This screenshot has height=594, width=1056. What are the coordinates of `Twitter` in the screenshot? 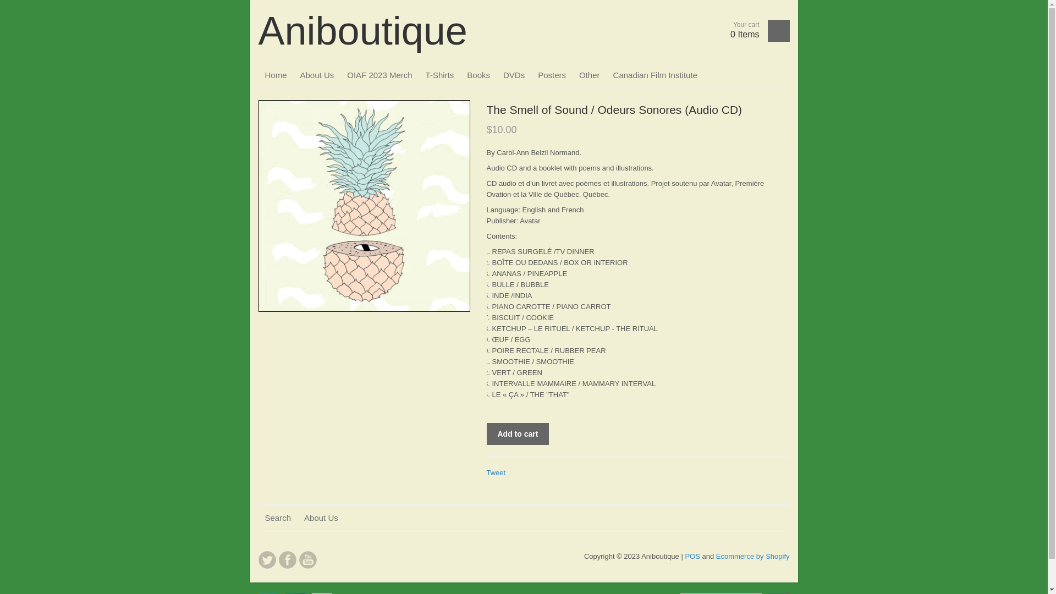 It's located at (267, 560).